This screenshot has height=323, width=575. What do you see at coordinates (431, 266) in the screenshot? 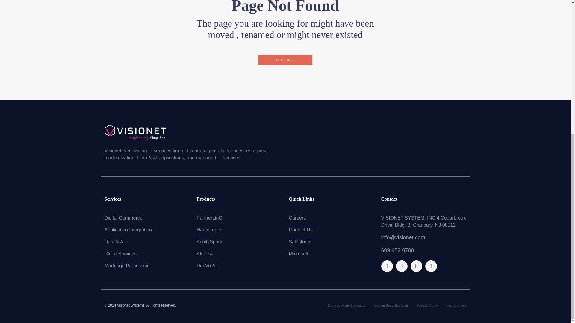
I see `linkedin` at bounding box center [431, 266].